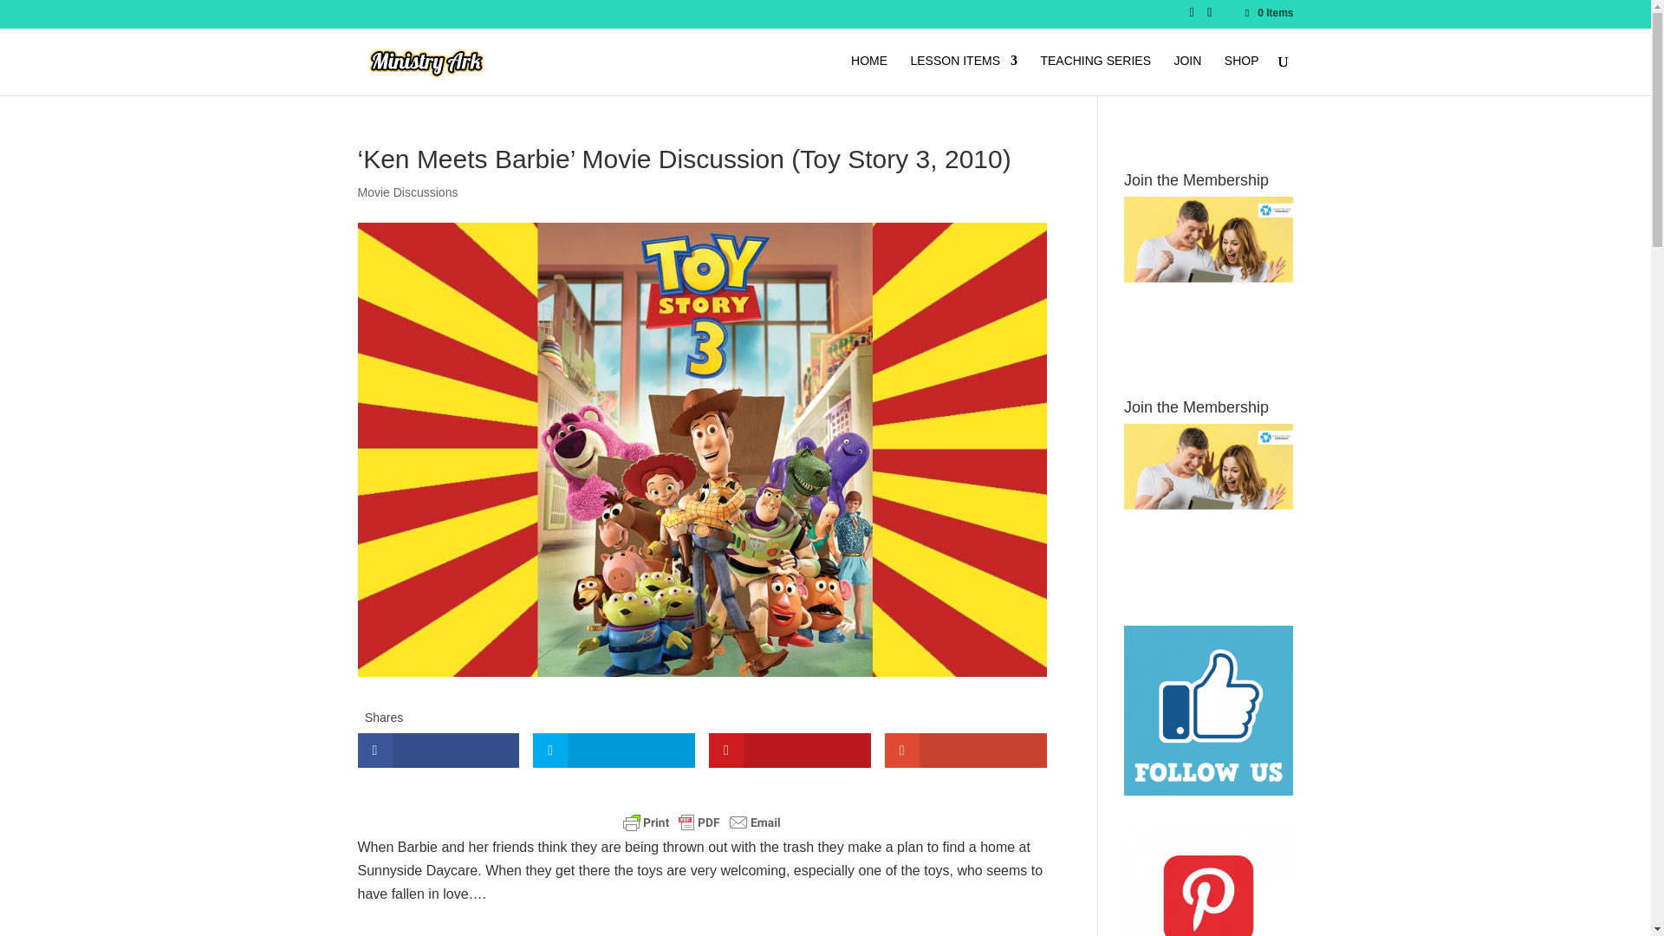 The height and width of the screenshot is (936, 1664). What do you see at coordinates (868, 75) in the screenshot?
I see `HOME` at bounding box center [868, 75].